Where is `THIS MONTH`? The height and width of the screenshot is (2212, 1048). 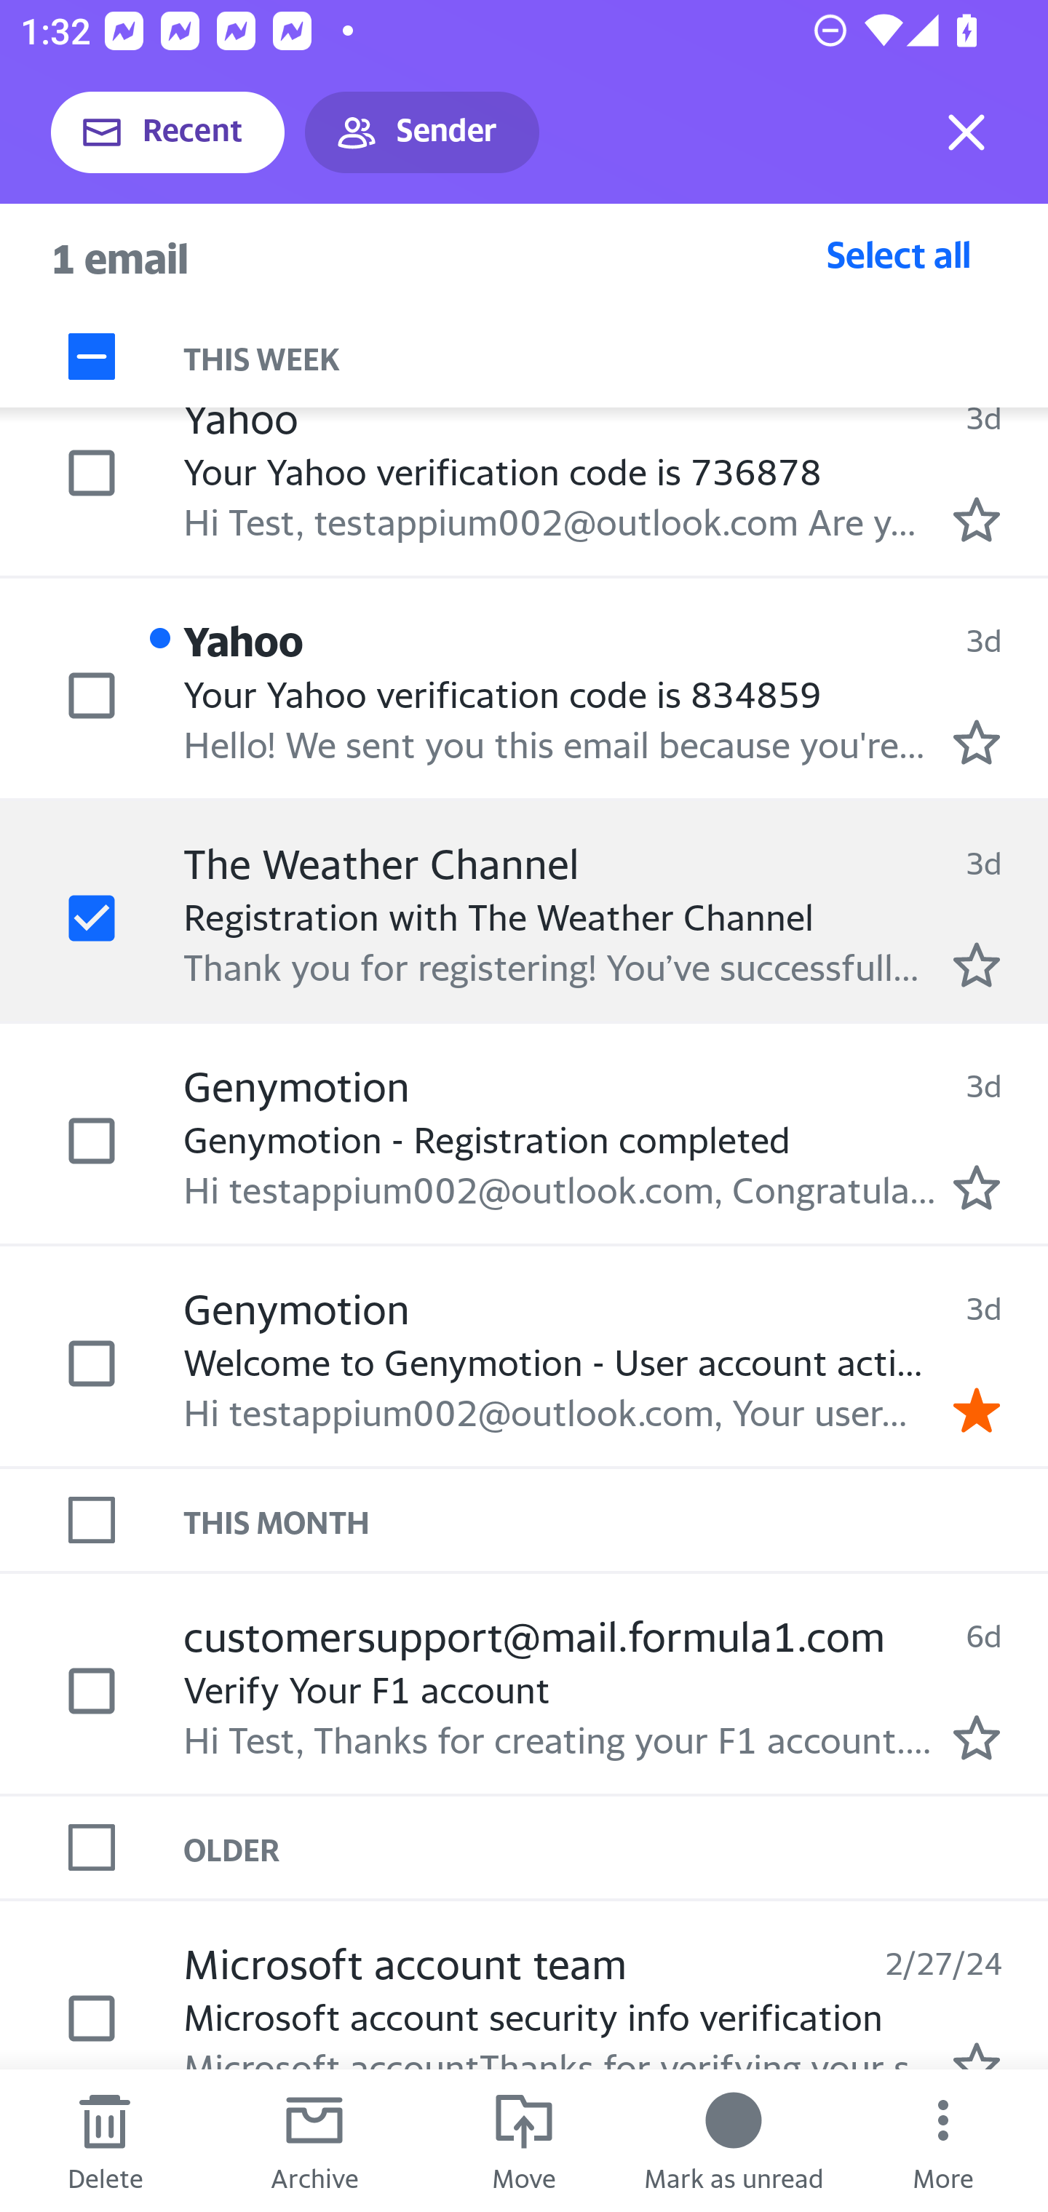 THIS MONTH is located at coordinates (616, 1521).